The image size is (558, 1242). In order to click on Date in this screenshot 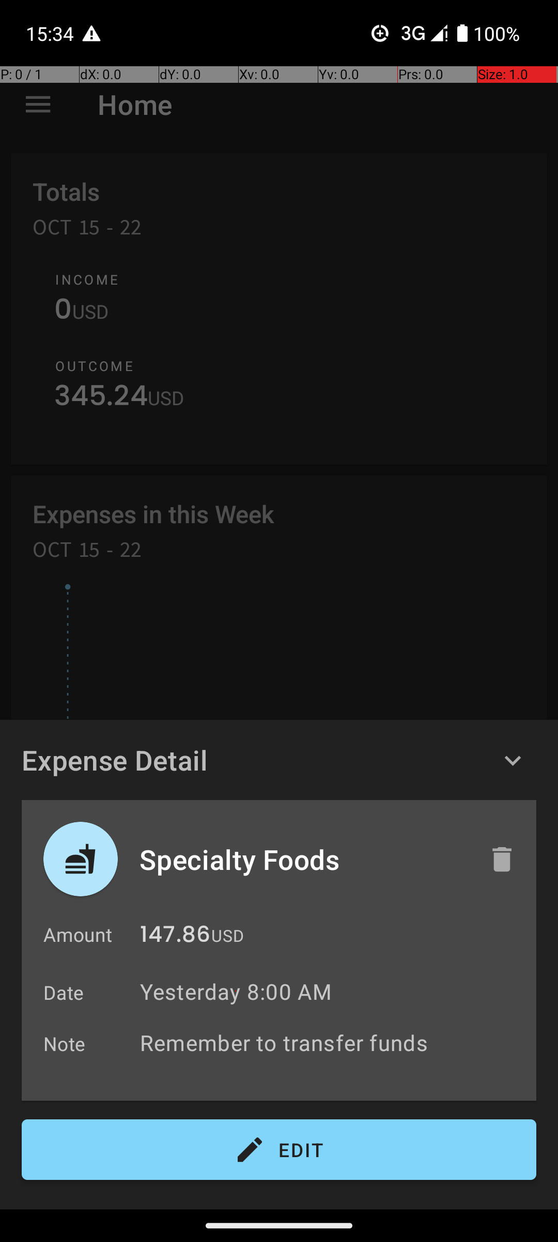, I will do `click(64, 993)`.